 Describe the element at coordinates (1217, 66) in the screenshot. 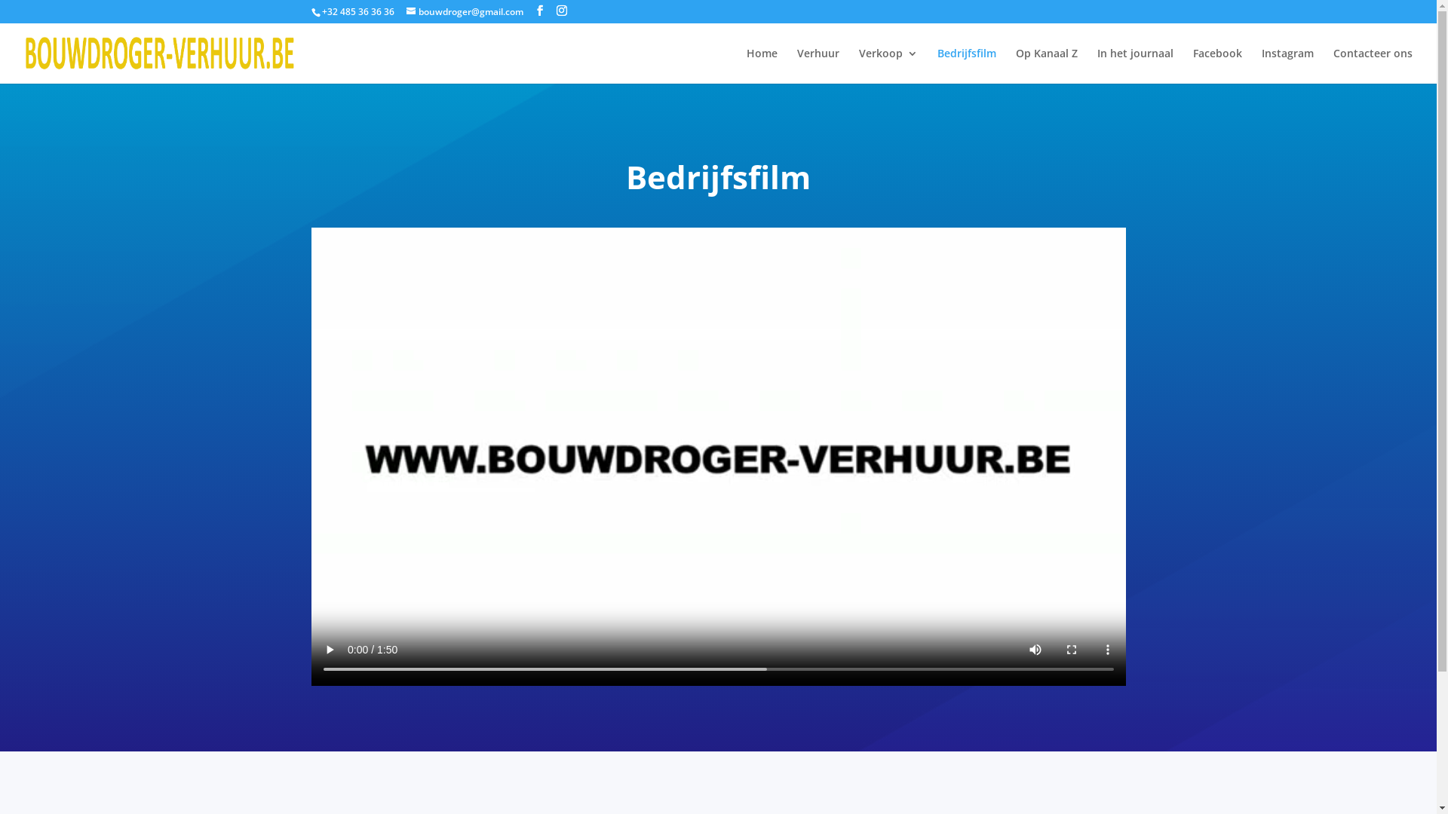

I see `Facebook` at that location.